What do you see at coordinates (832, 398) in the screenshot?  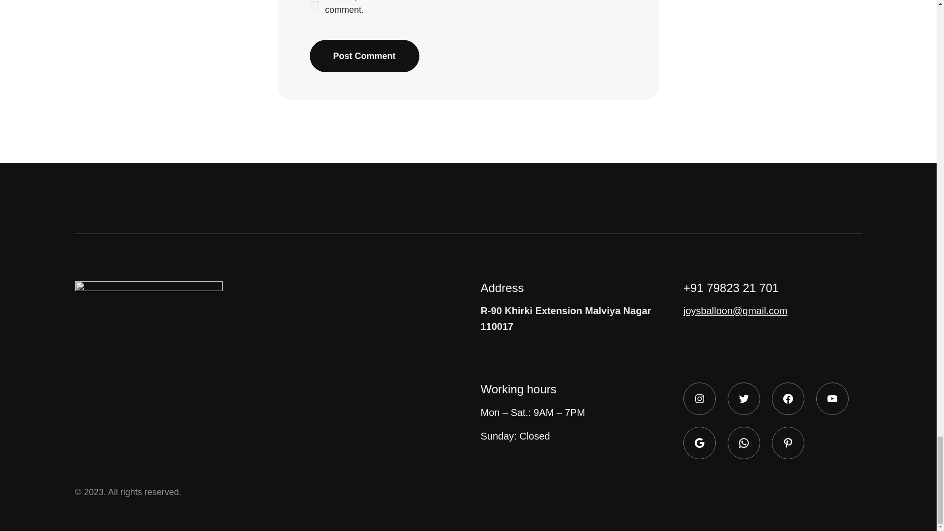 I see `YouTube` at bounding box center [832, 398].